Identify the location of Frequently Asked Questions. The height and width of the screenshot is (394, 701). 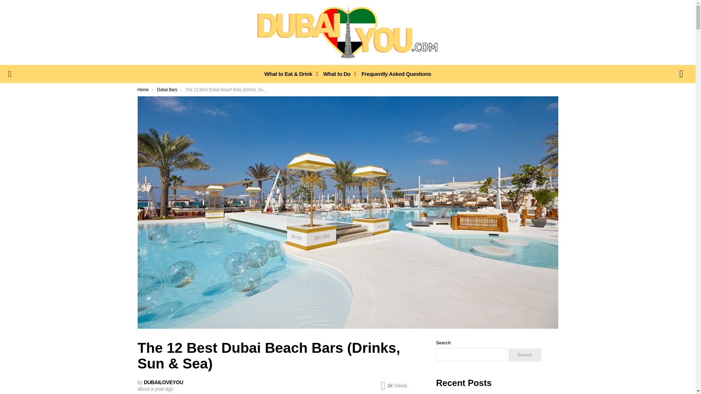
(396, 74).